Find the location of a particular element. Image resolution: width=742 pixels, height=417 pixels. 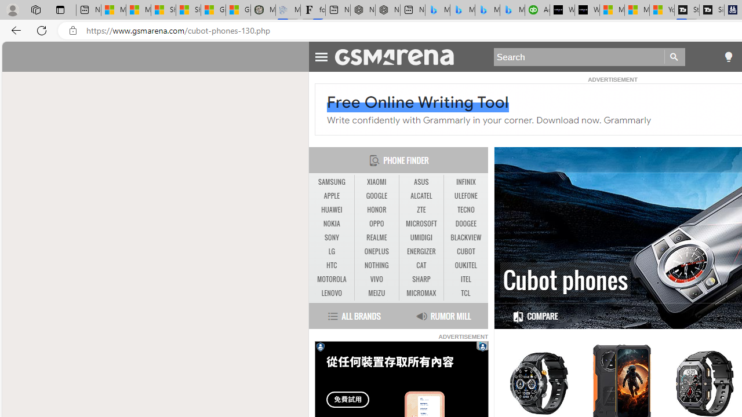

NOKIA is located at coordinates (332, 224).